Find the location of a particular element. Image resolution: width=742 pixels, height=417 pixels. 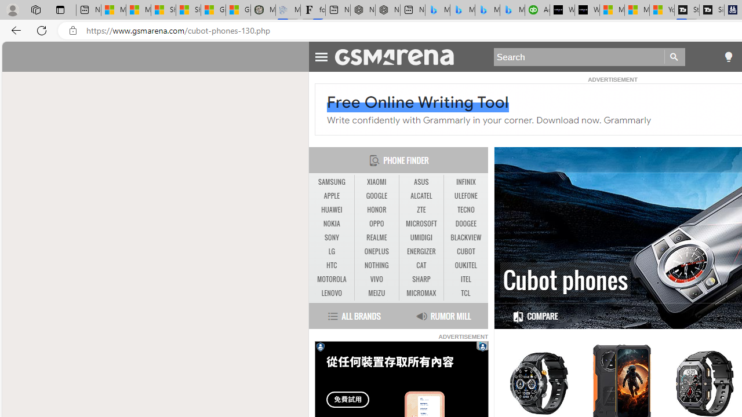

NOKIA is located at coordinates (332, 224).